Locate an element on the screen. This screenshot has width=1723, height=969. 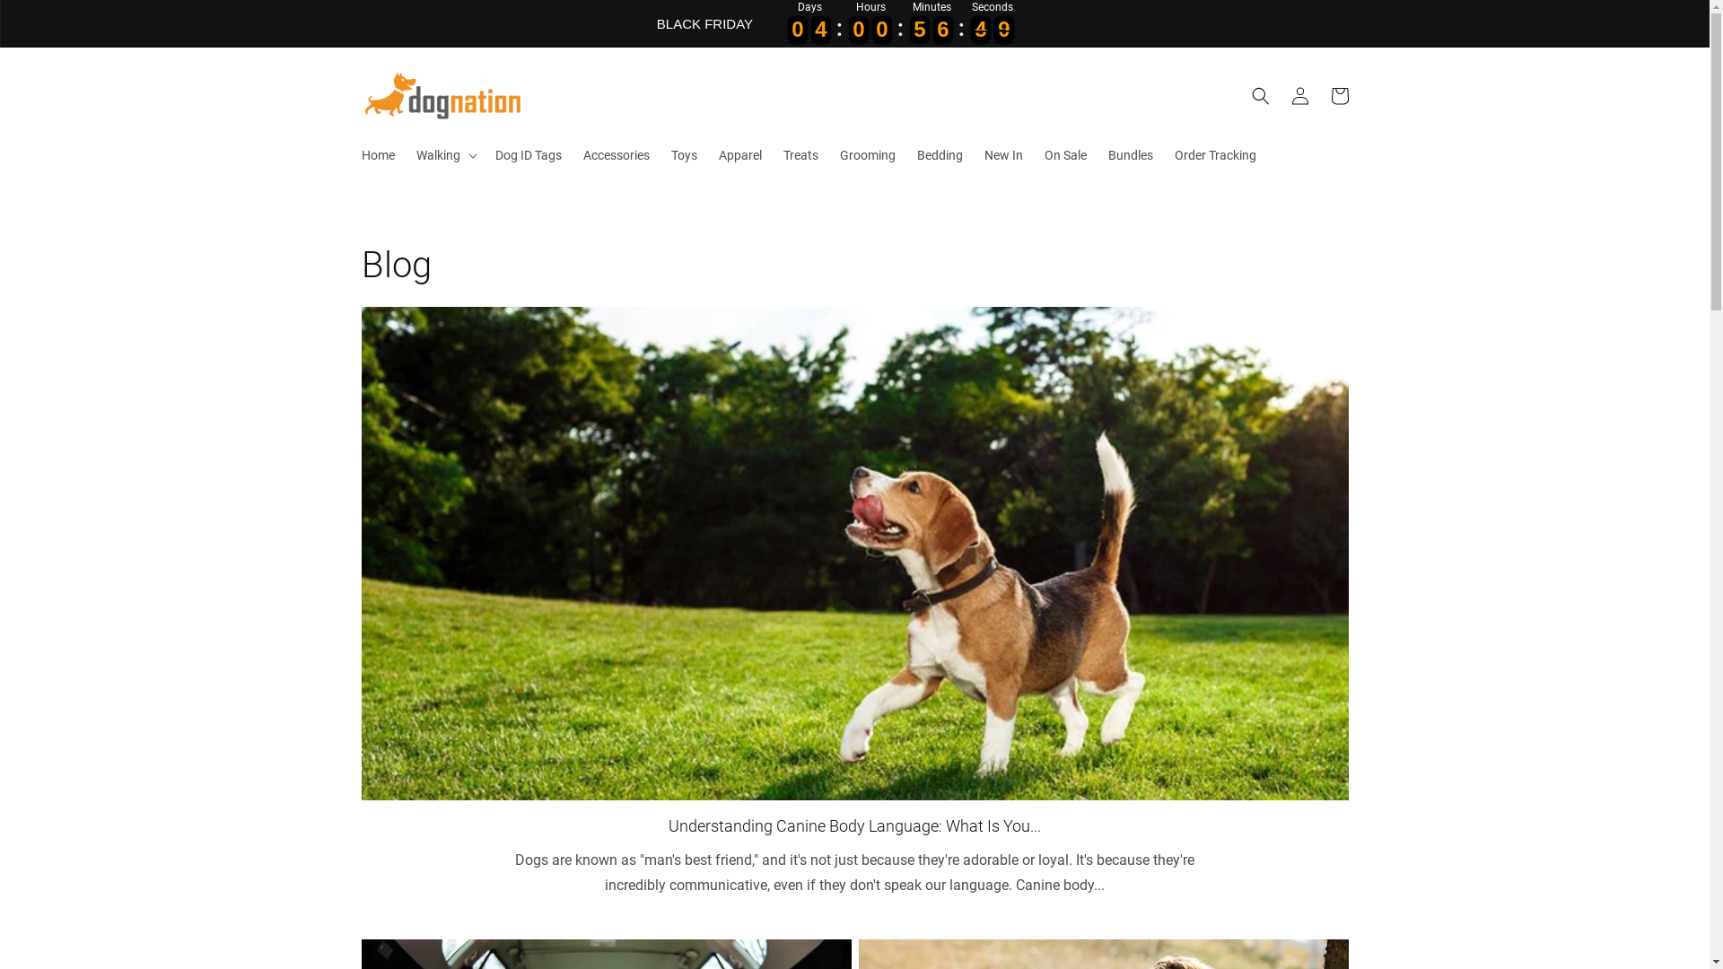
2
2 is located at coordinates (1004, 30).